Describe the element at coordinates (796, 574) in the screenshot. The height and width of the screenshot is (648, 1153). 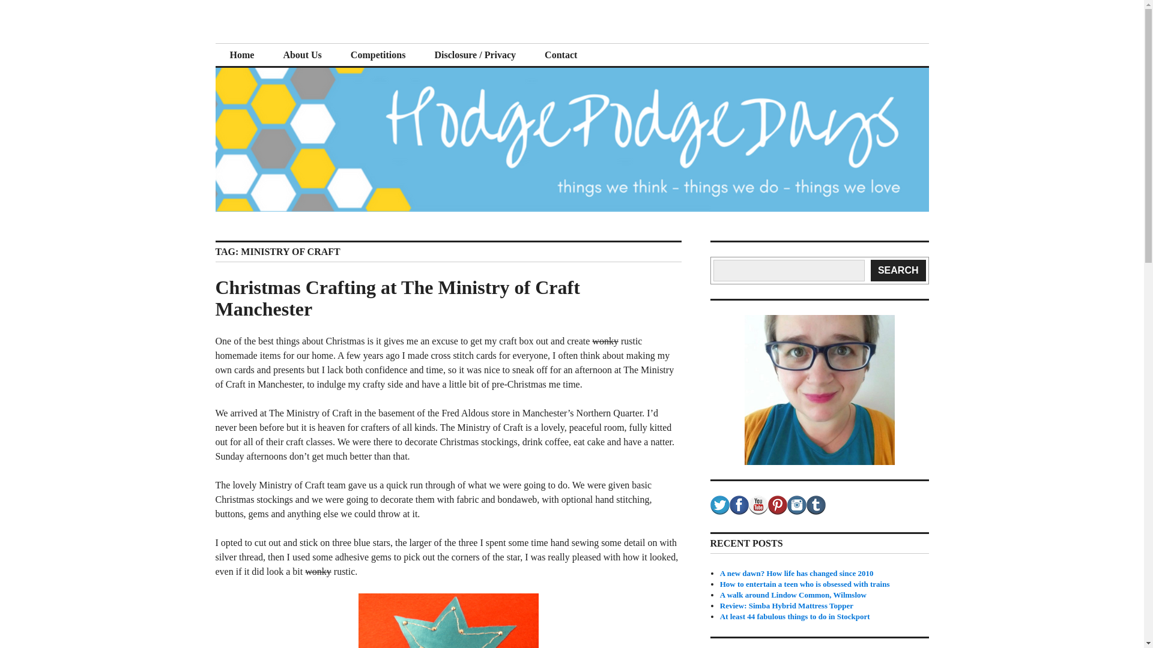
I see `A new dawn? How life has changed since 2010` at that location.